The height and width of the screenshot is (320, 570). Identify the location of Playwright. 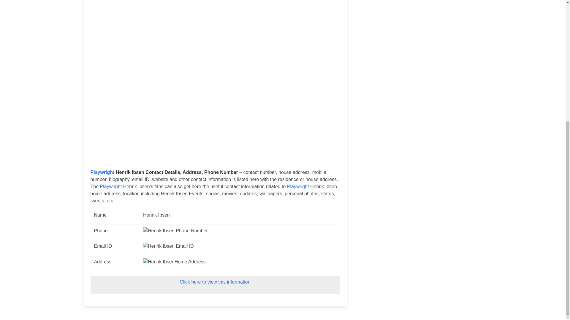
(102, 172).